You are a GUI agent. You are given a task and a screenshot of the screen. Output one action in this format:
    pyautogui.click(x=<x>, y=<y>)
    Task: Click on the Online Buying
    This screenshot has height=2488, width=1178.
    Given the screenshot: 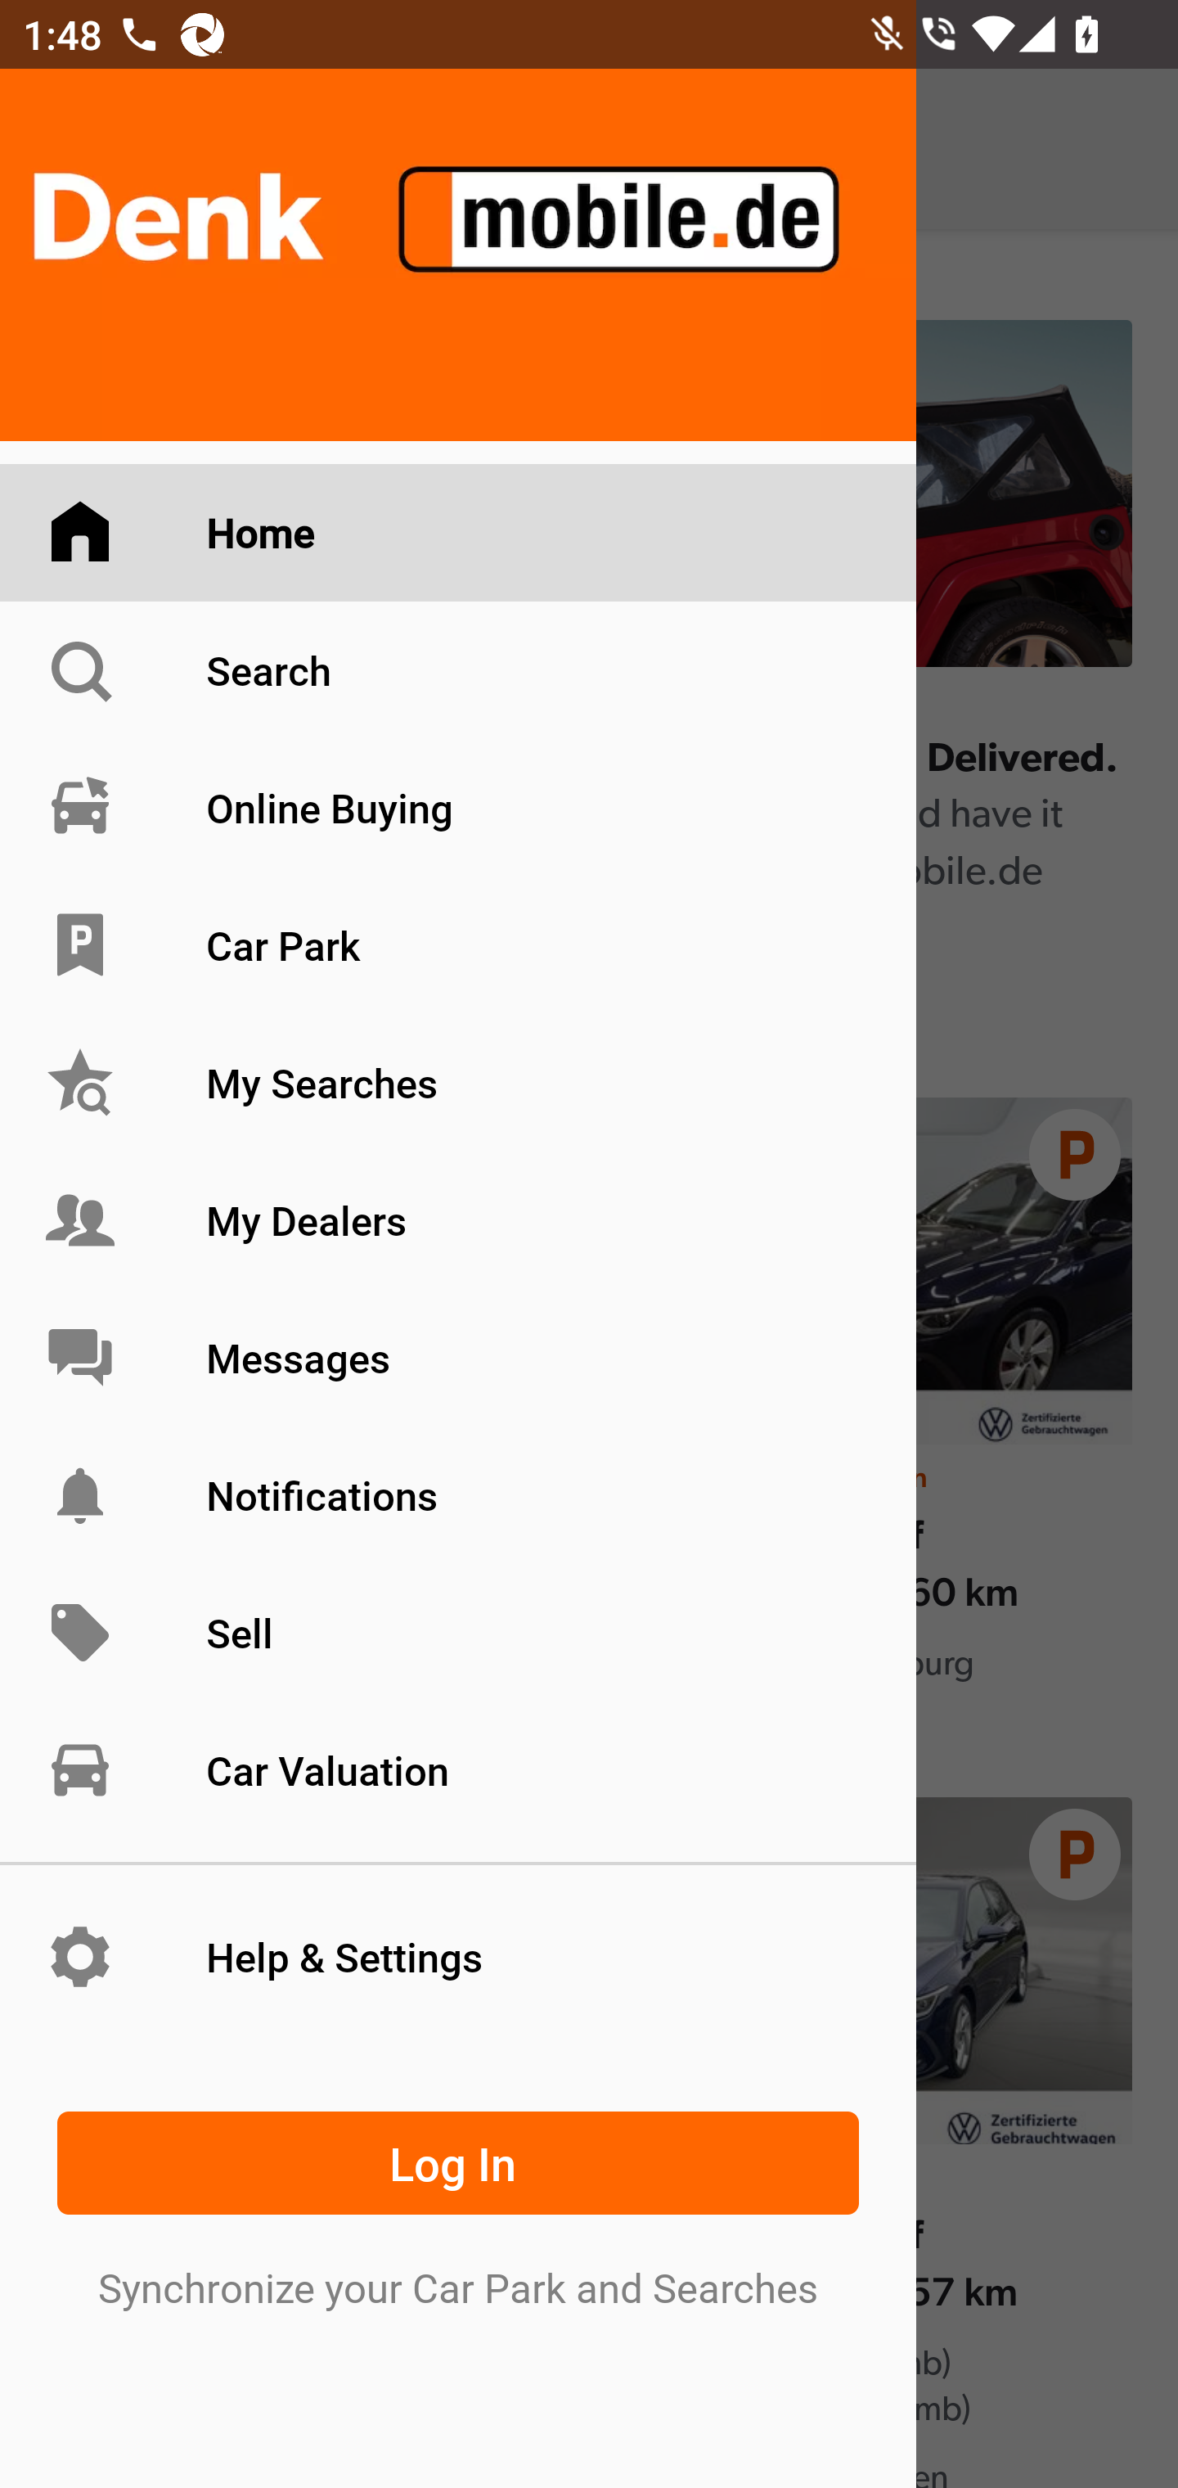 What is the action you would take?
    pyautogui.click(x=458, y=807)
    